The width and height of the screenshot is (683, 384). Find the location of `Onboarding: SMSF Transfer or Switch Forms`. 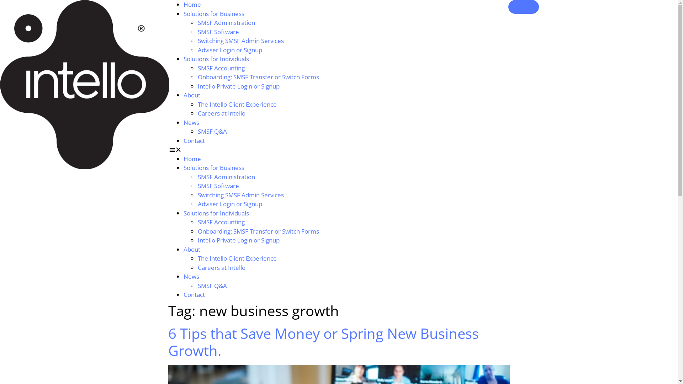

Onboarding: SMSF Transfer or Switch Forms is located at coordinates (258, 231).